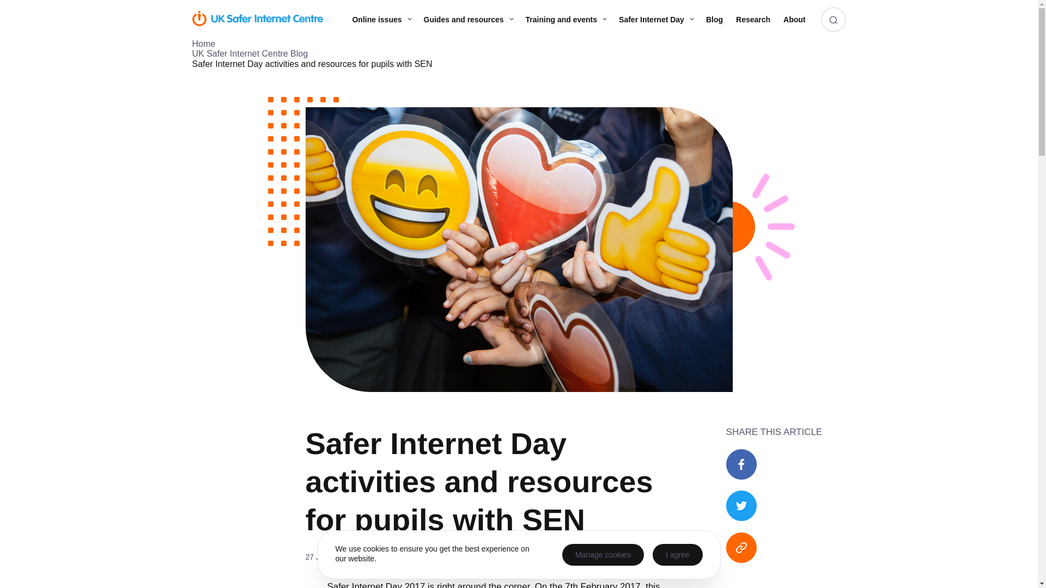 The width and height of the screenshot is (1046, 588). I want to click on Guides and resources, so click(468, 20).